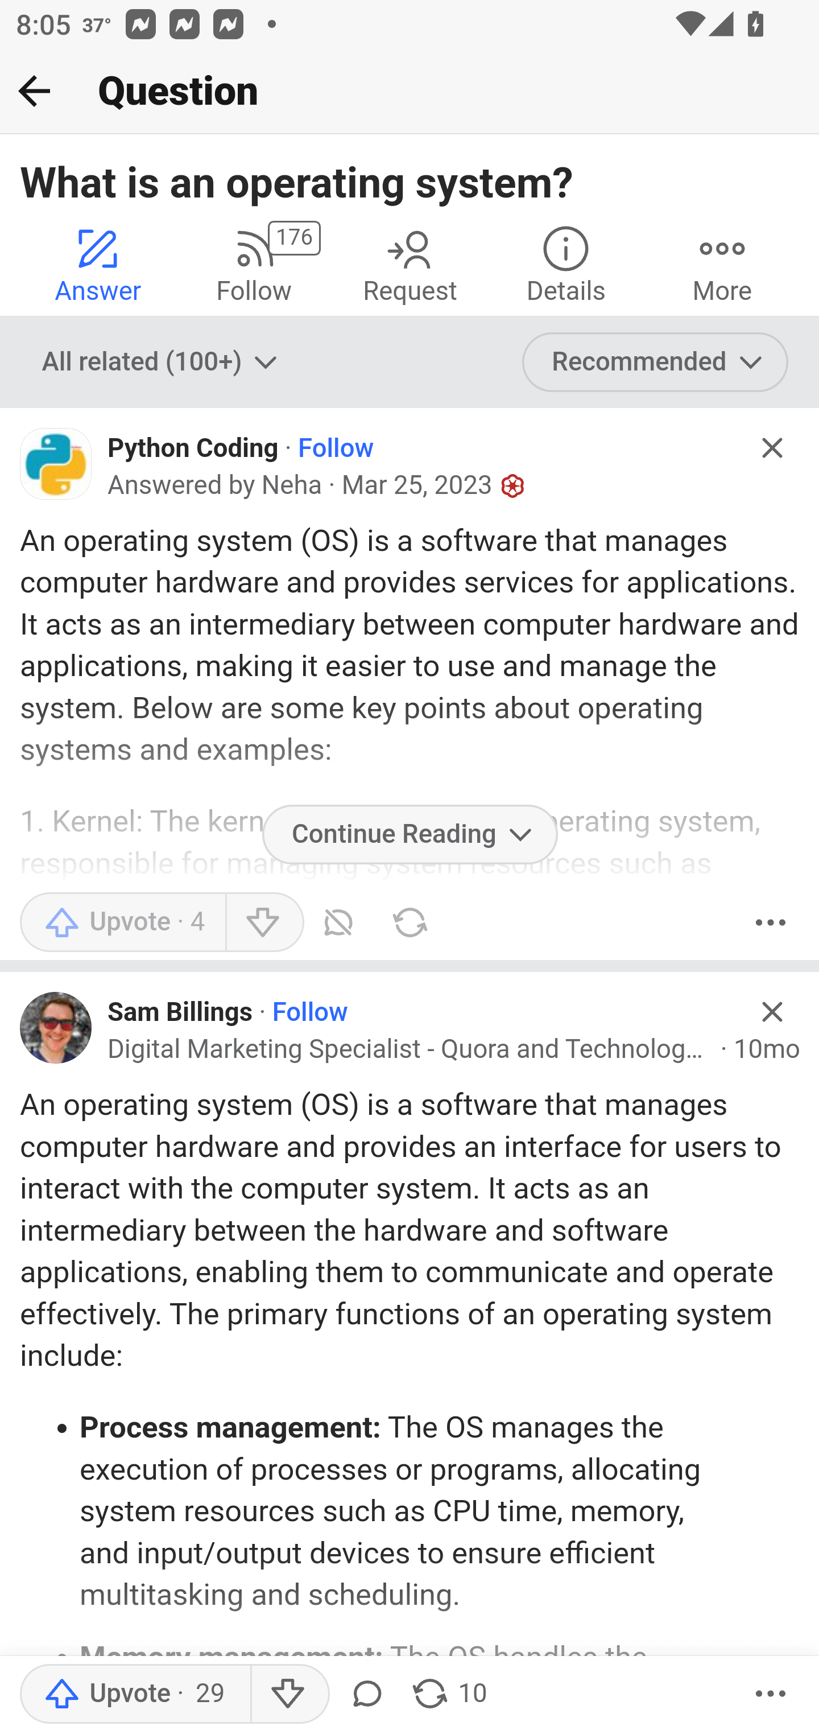 This screenshot has height=1730, width=819. I want to click on Details, so click(566, 265).